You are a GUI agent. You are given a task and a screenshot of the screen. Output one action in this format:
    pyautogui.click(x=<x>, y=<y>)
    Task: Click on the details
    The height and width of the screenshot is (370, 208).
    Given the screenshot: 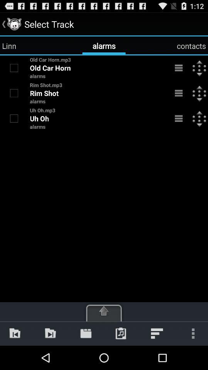 What is the action you would take?
    pyautogui.click(x=179, y=118)
    